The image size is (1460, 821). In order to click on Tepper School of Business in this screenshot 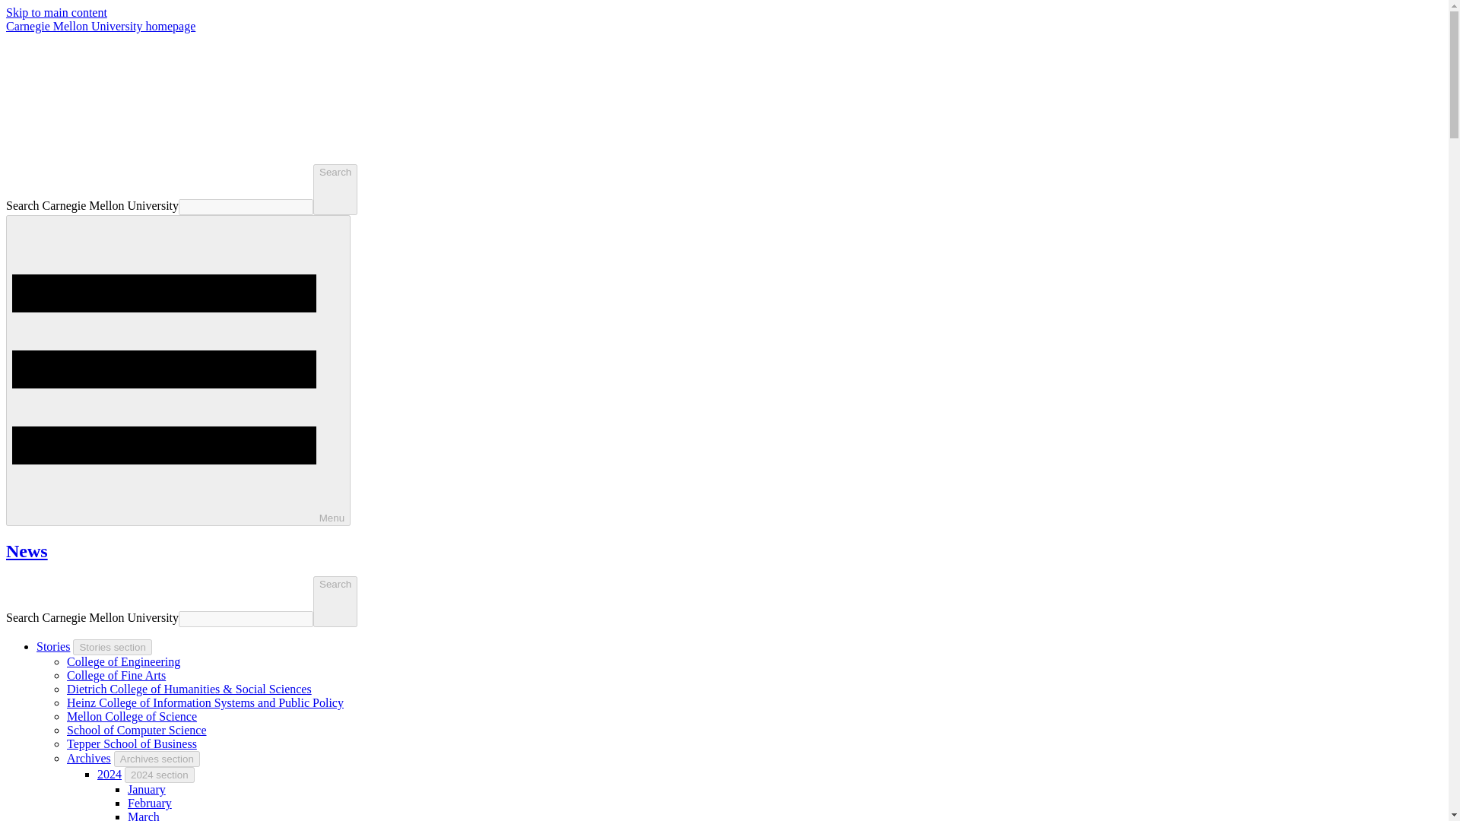, I will do `click(132, 743)`.